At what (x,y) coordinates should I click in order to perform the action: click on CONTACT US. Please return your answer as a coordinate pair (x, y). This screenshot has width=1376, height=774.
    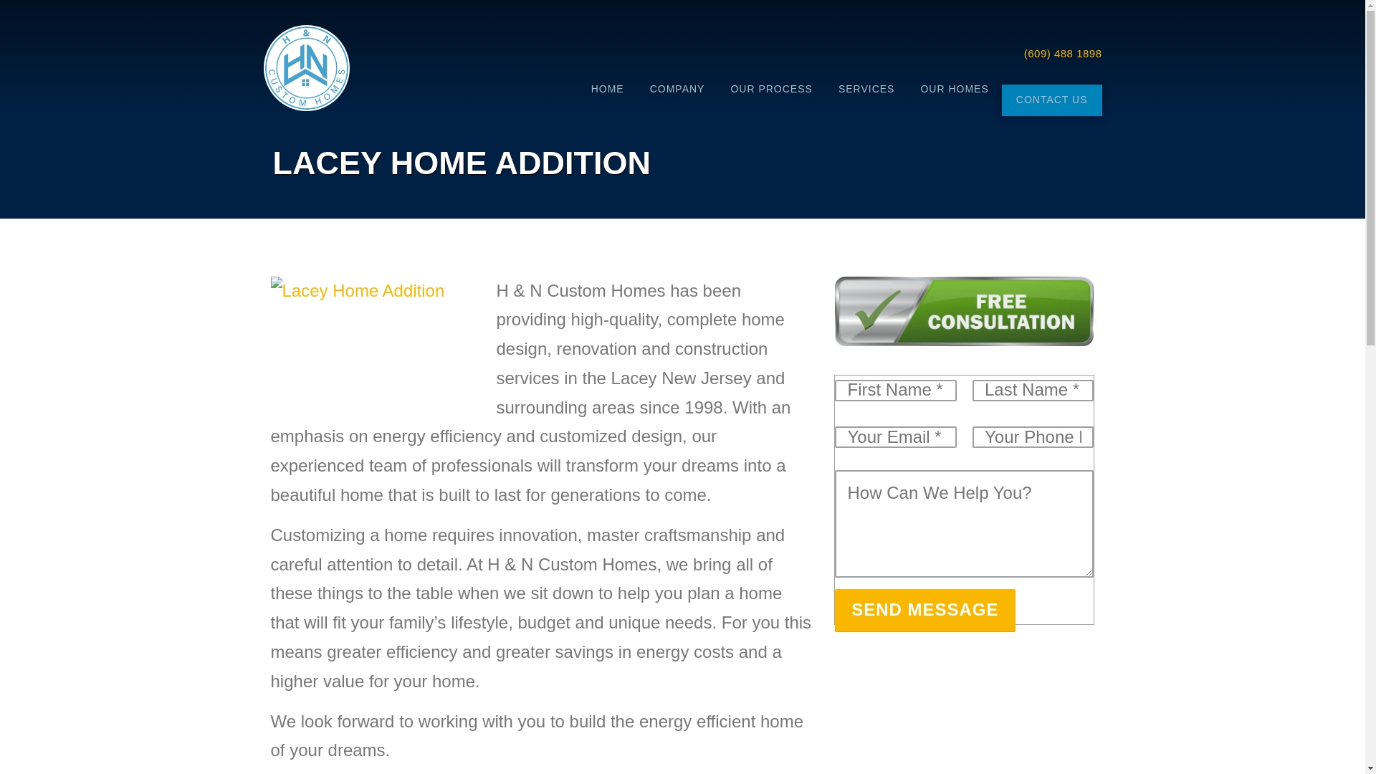
    Looking at the image, I should click on (1051, 100).